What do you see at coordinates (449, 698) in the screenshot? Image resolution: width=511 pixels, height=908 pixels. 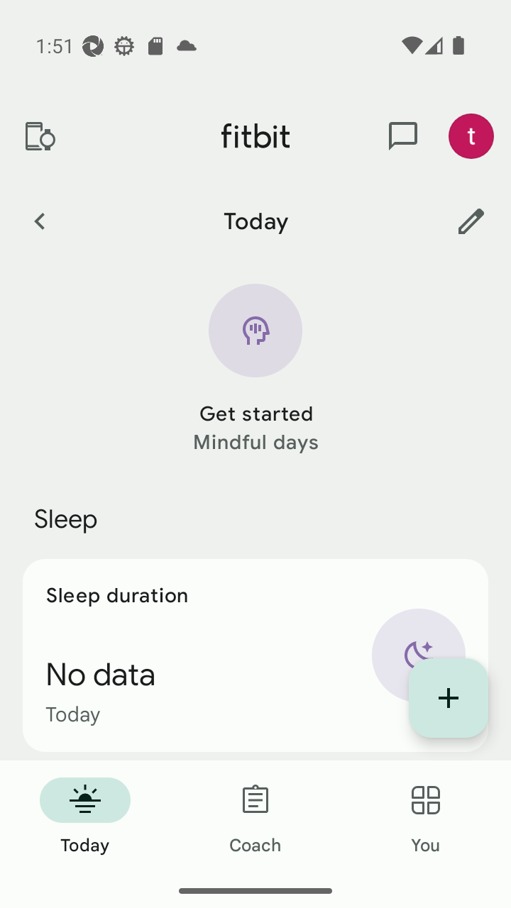 I see `Display list of quick log entries` at bounding box center [449, 698].